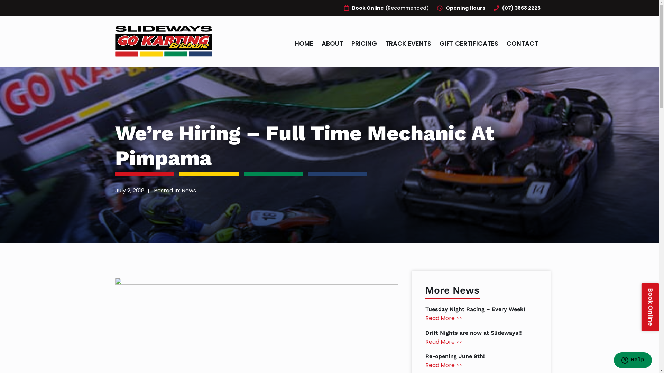 This screenshot has width=664, height=373. Describe the element at coordinates (385, 8) in the screenshot. I see `Book Online (Recommended)` at that location.